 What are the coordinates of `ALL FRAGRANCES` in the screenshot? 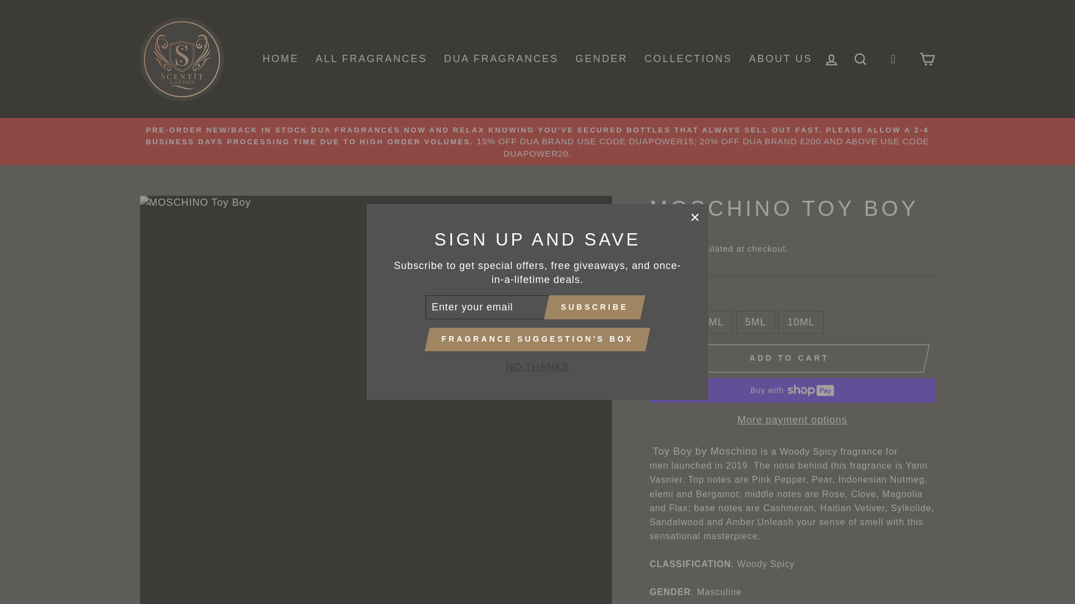 It's located at (371, 59).